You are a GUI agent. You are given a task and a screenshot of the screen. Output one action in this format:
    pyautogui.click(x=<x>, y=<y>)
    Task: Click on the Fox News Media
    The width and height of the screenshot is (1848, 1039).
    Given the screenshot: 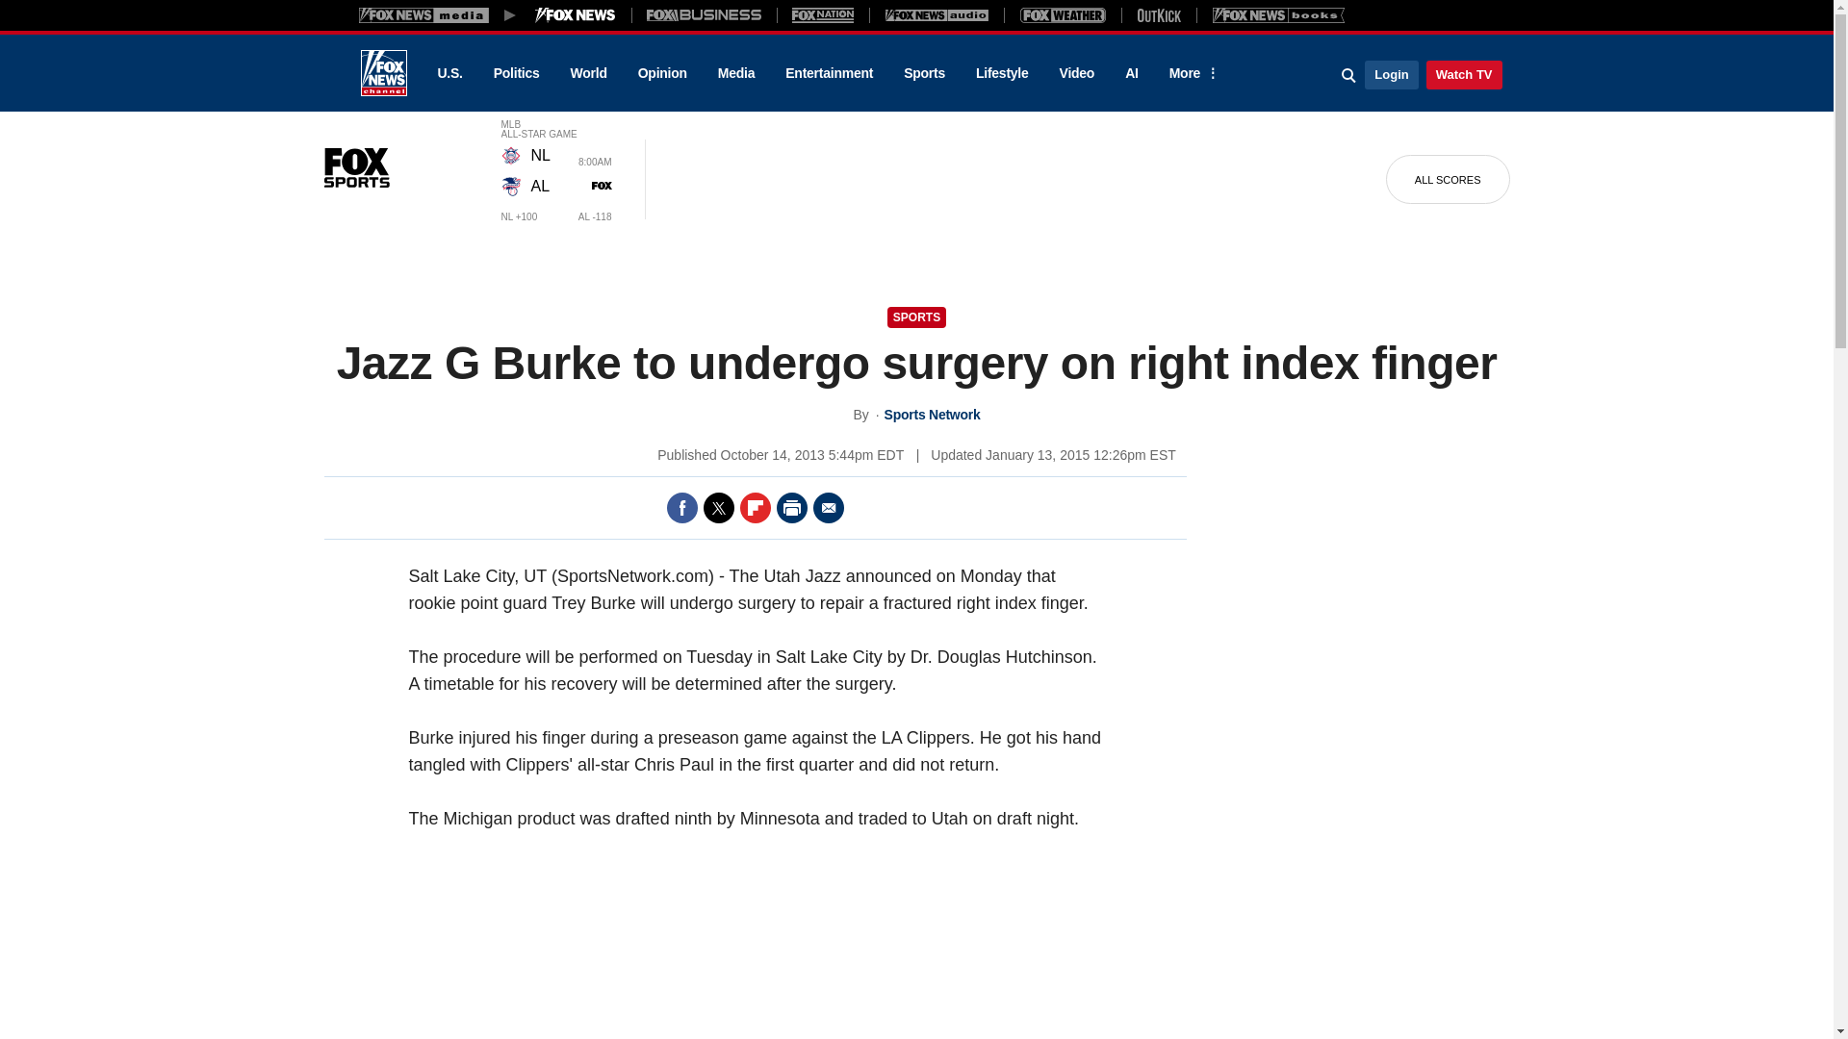 What is the action you would take?
    pyautogui.click(x=576, y=14)
    